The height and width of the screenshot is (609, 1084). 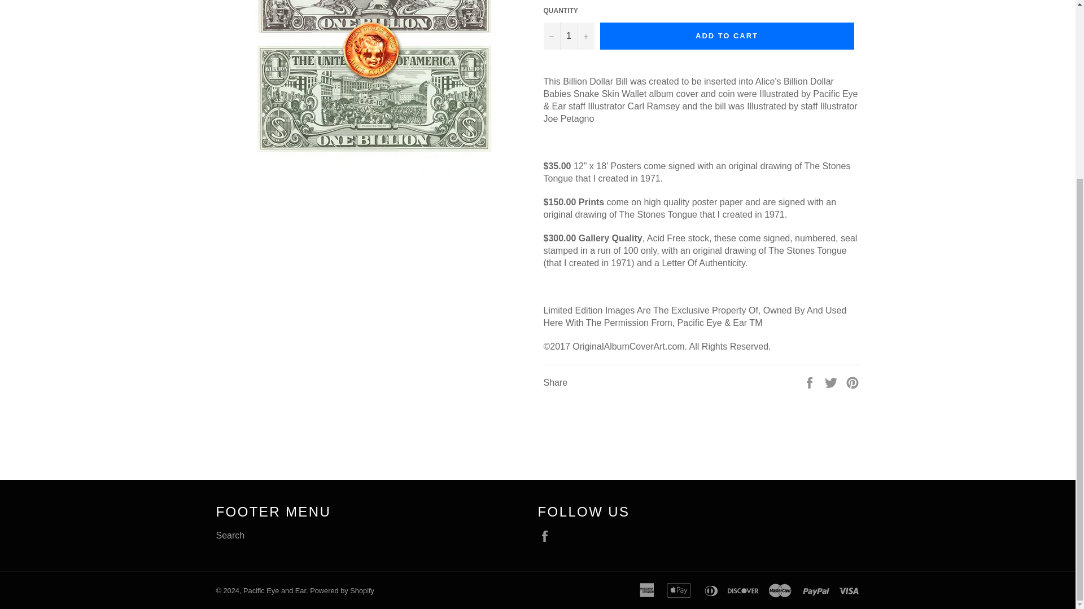 What do you see at coordinates (230, 535) in the screenshot?
I see `Search` at bounding box center [230, 535].